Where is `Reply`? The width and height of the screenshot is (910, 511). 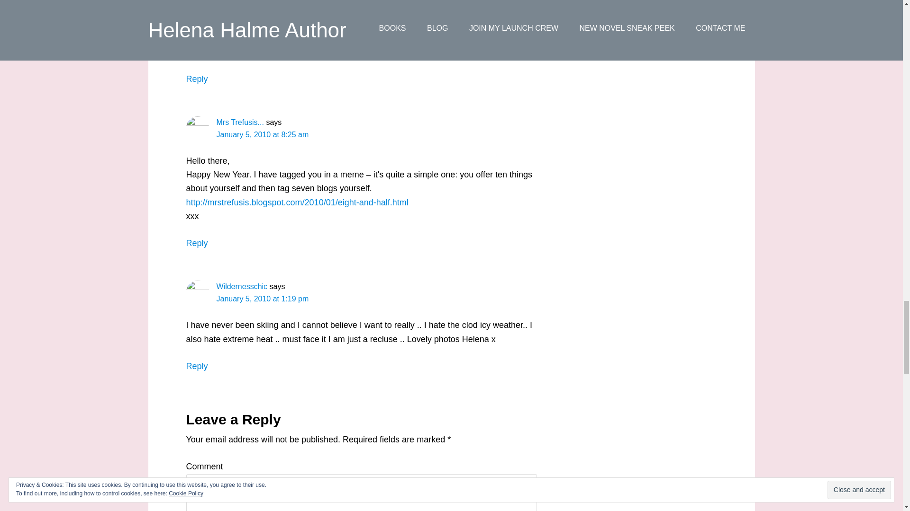 Reply is located at coordinates (196, 79).